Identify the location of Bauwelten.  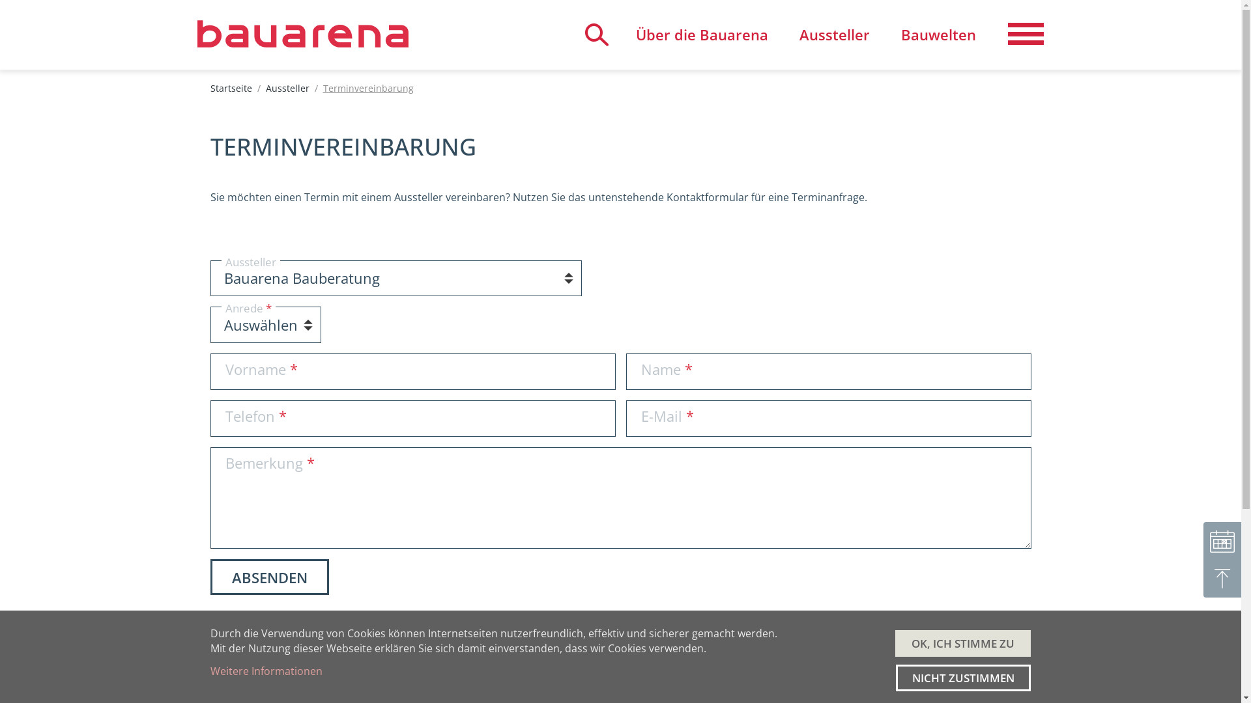
(938, 35).